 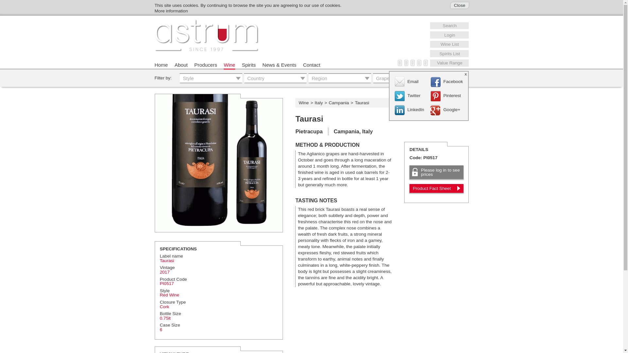 I want to click on Pinterest, so click(x=447, y=95).